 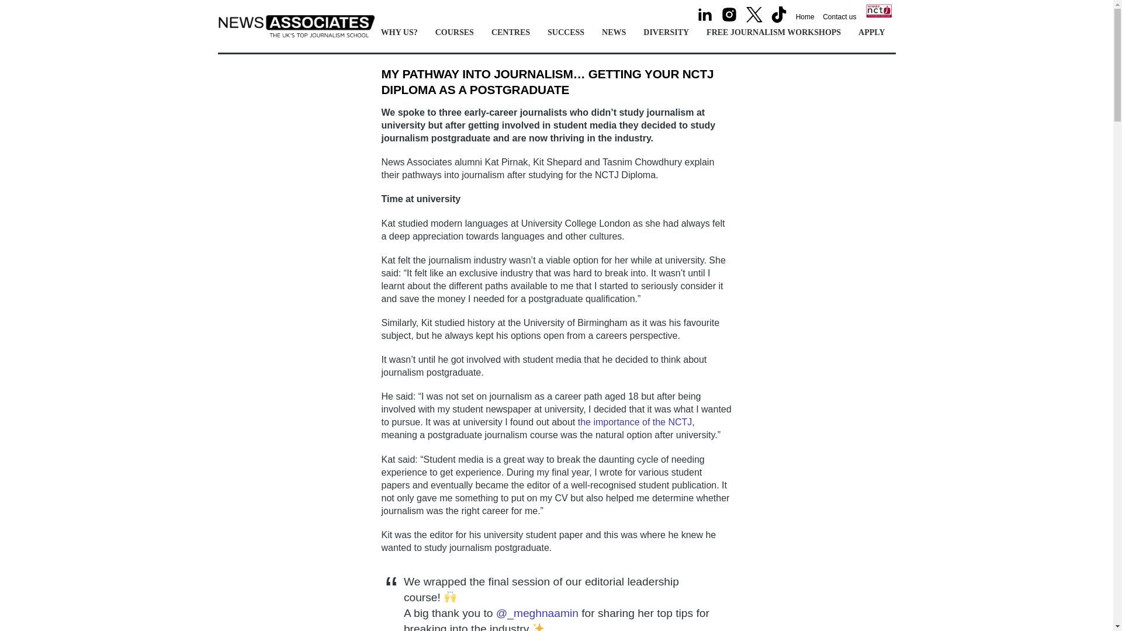 What do you see at coordinates (635, 422) in the screenshot?
I see `the importance of the NCTJ` at bounding box center [635, 422].